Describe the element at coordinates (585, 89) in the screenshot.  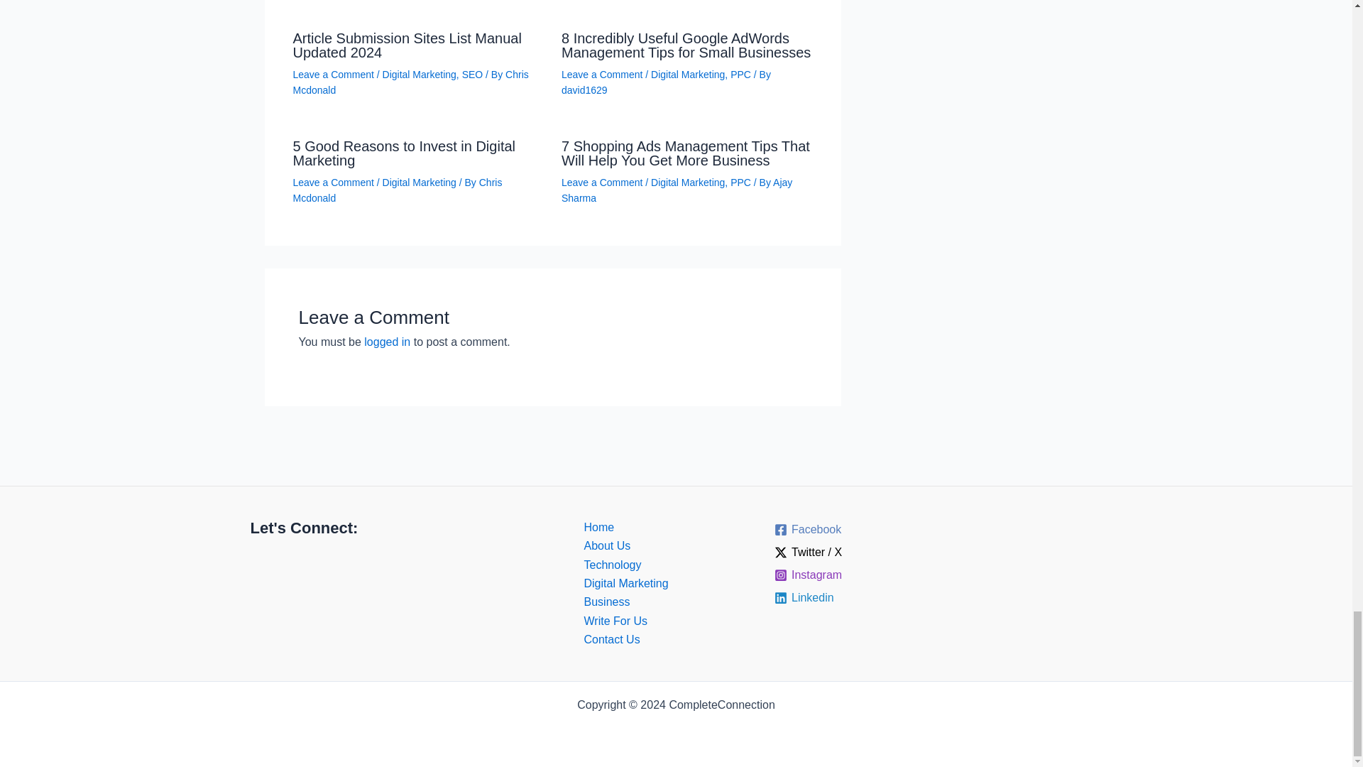
I see `View all posts by david1629` at that location.